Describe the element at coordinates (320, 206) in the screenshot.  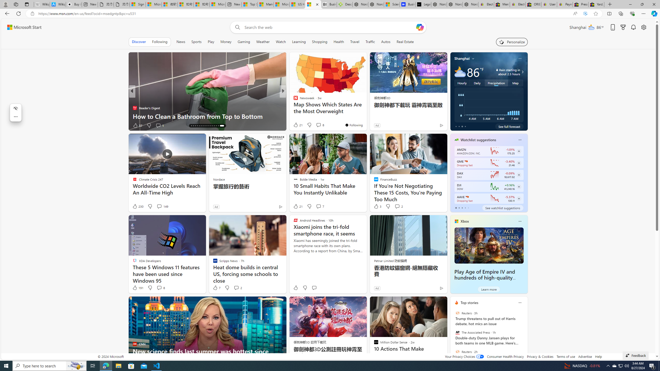
I see `View comments 7 Comment` at that location.